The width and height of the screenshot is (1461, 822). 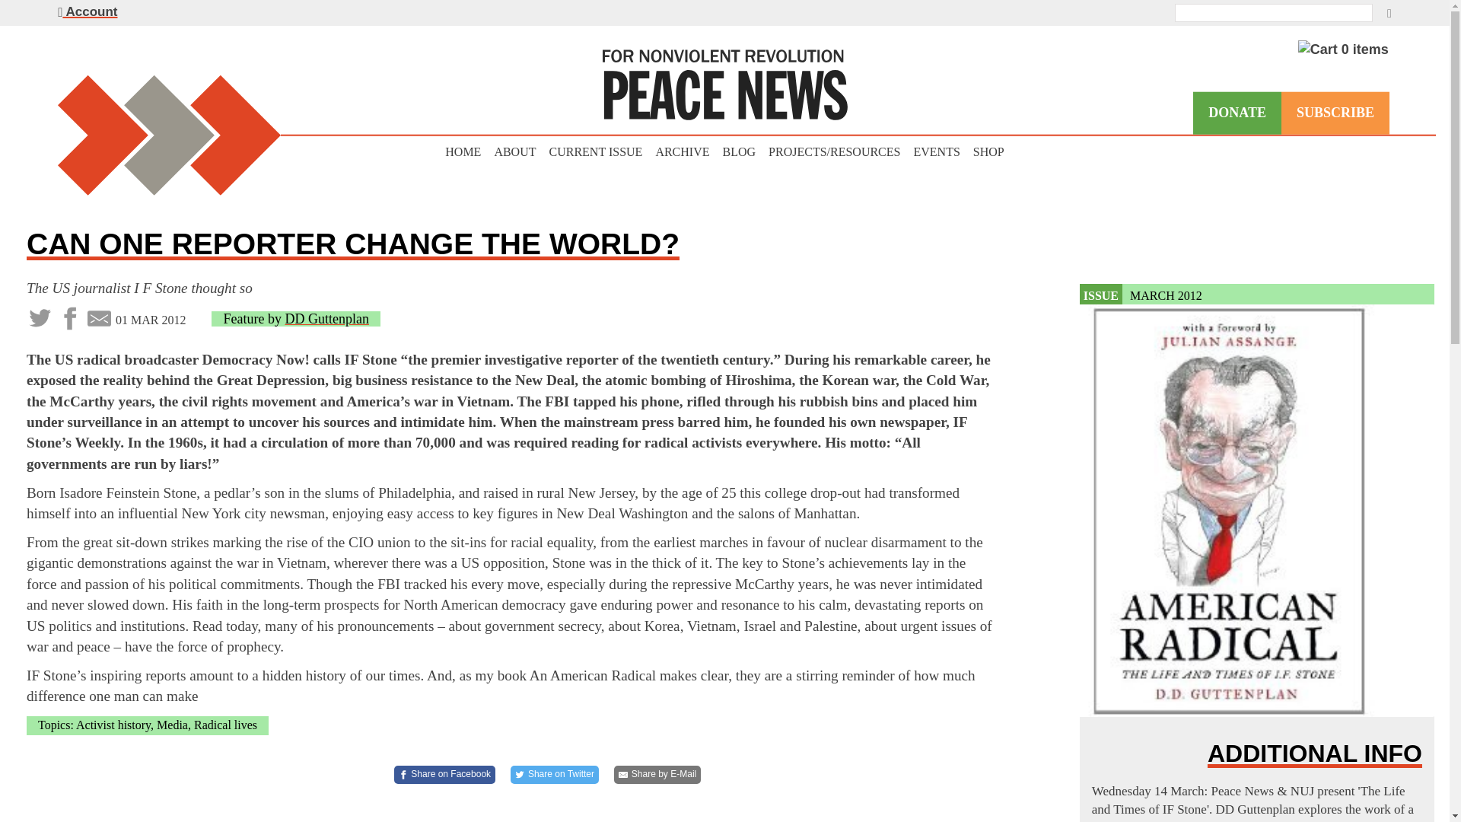 What do you see at coordinates (554, 775) in the screenshot?
I see `Events` at bounding box center [554, 775].